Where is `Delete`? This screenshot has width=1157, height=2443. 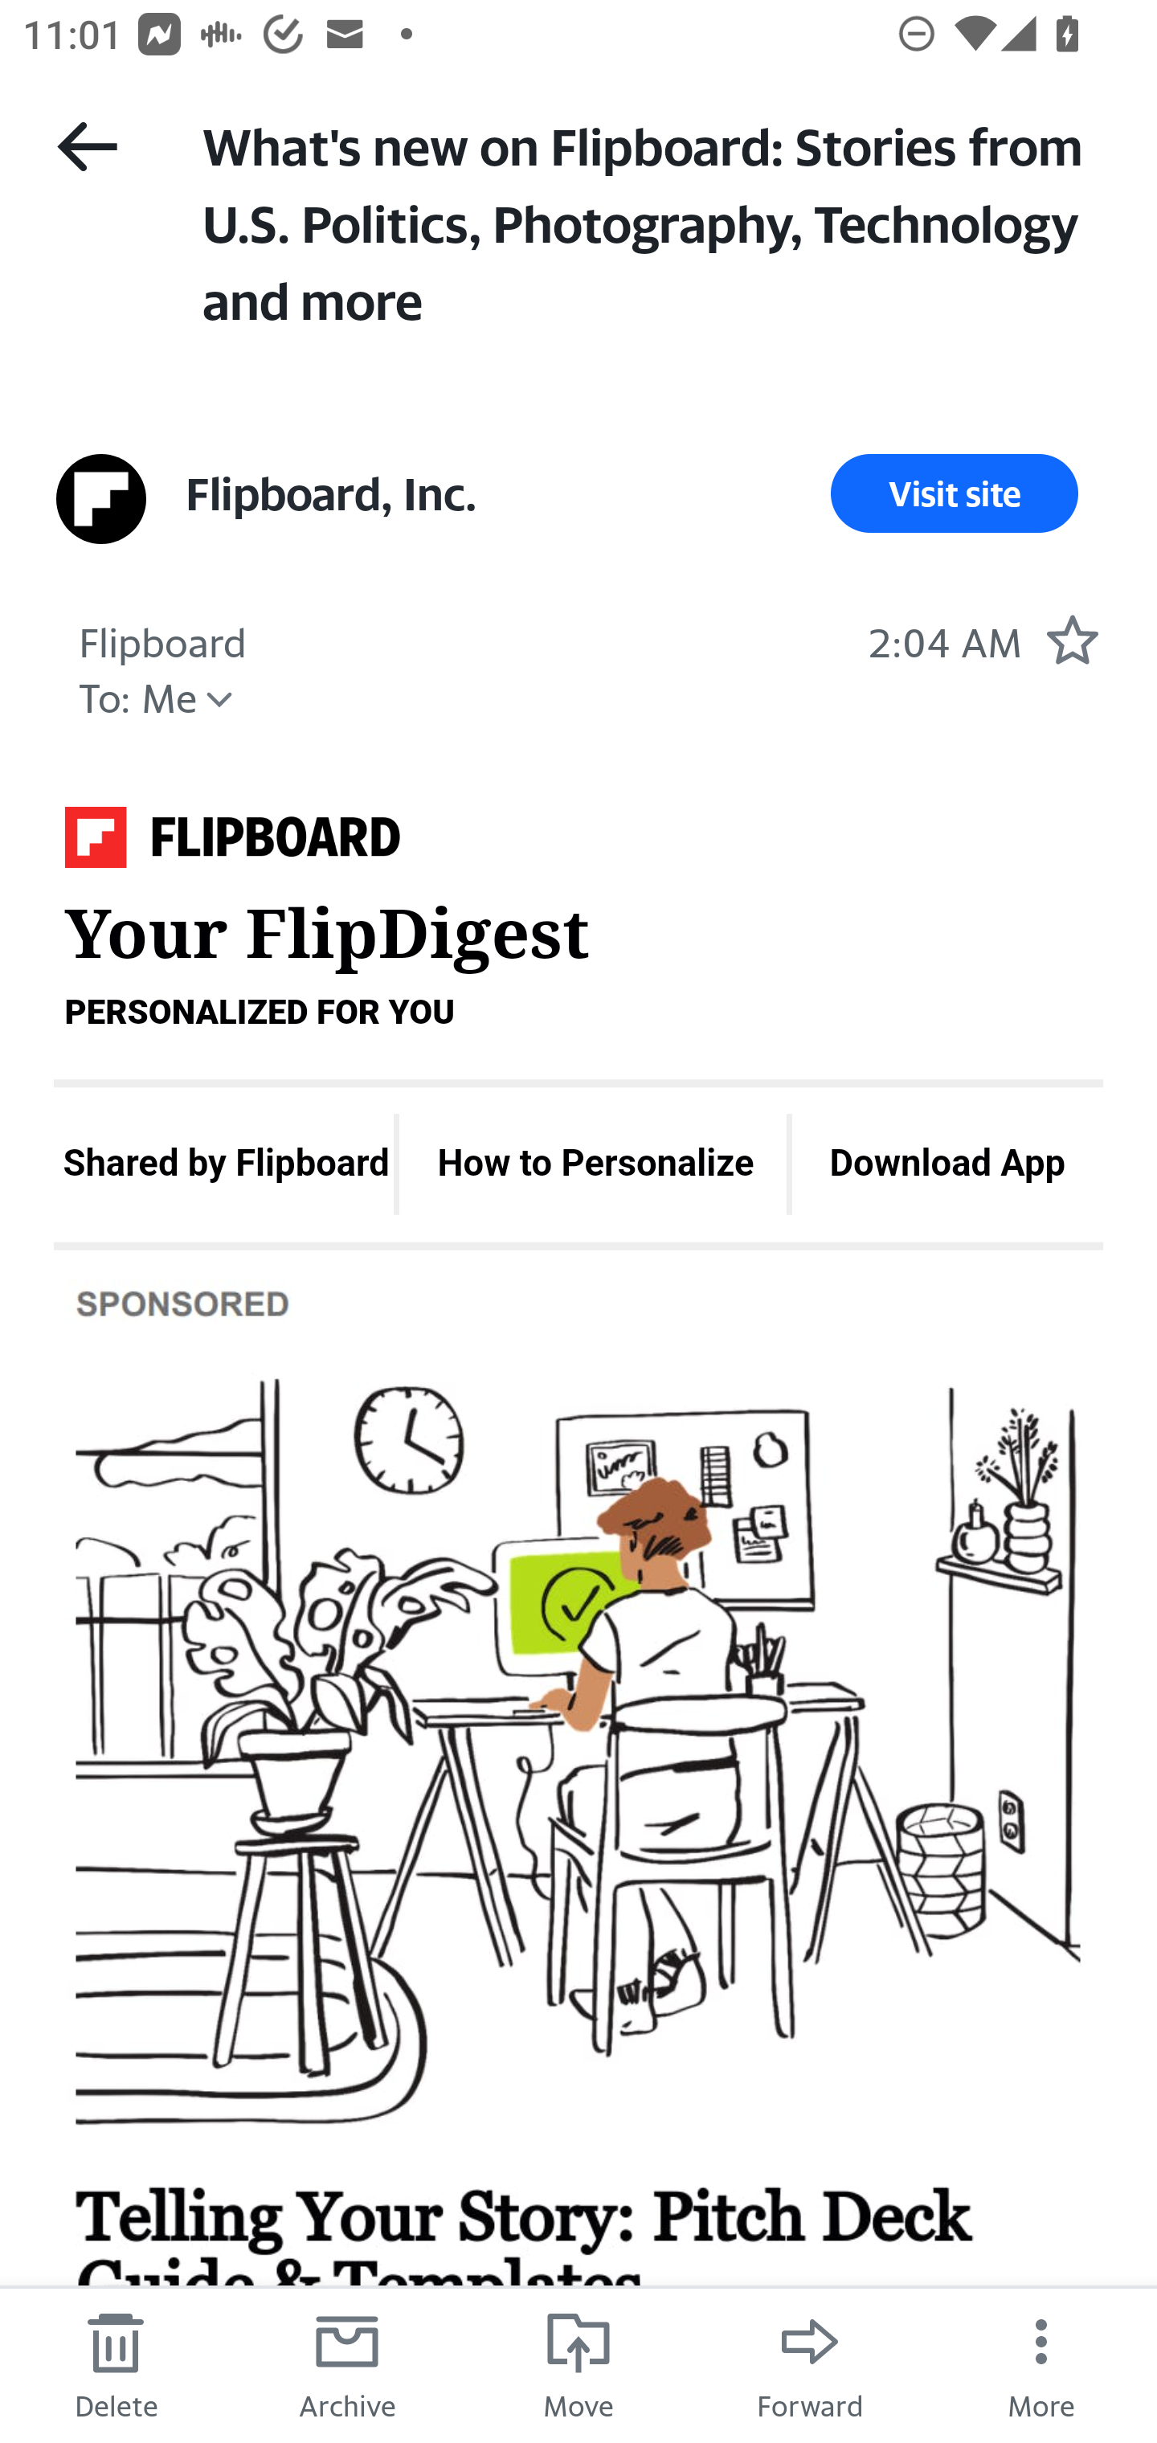
Delete is located at coordinates (116, 2364).